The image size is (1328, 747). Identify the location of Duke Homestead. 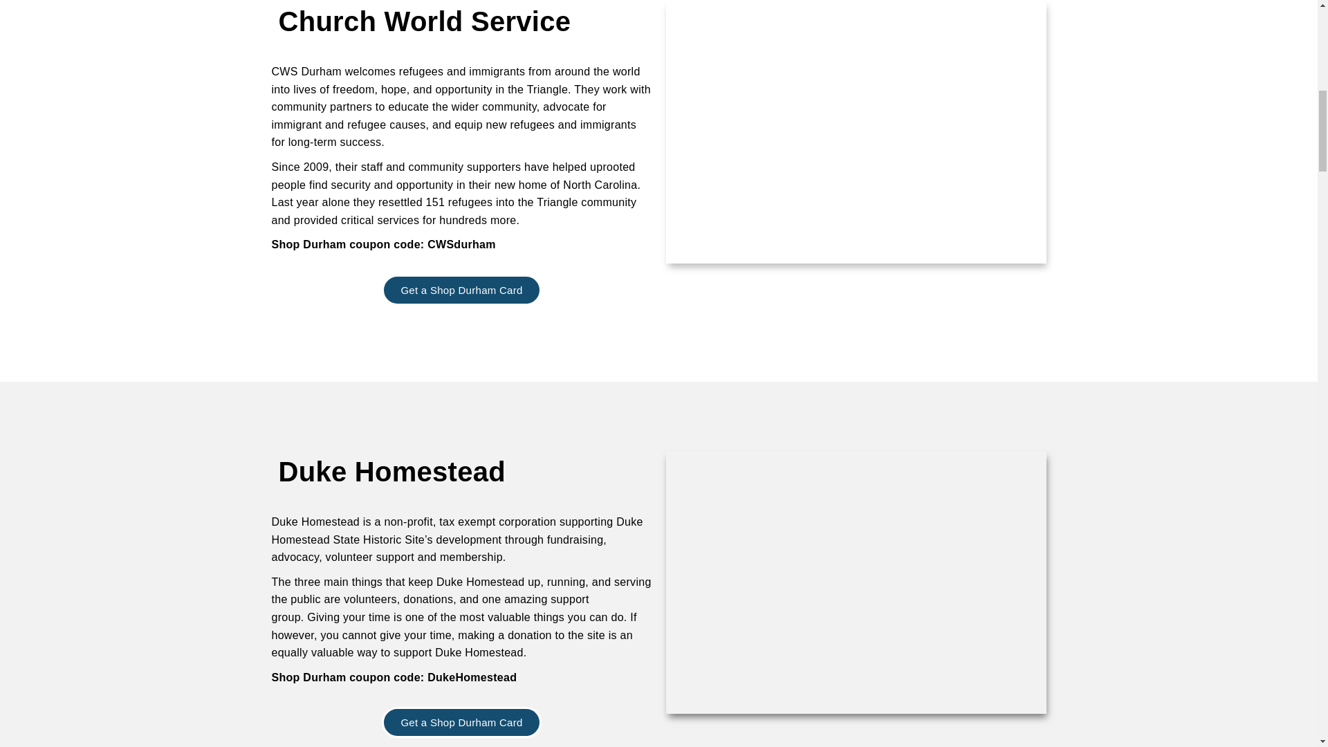
(391, 472).